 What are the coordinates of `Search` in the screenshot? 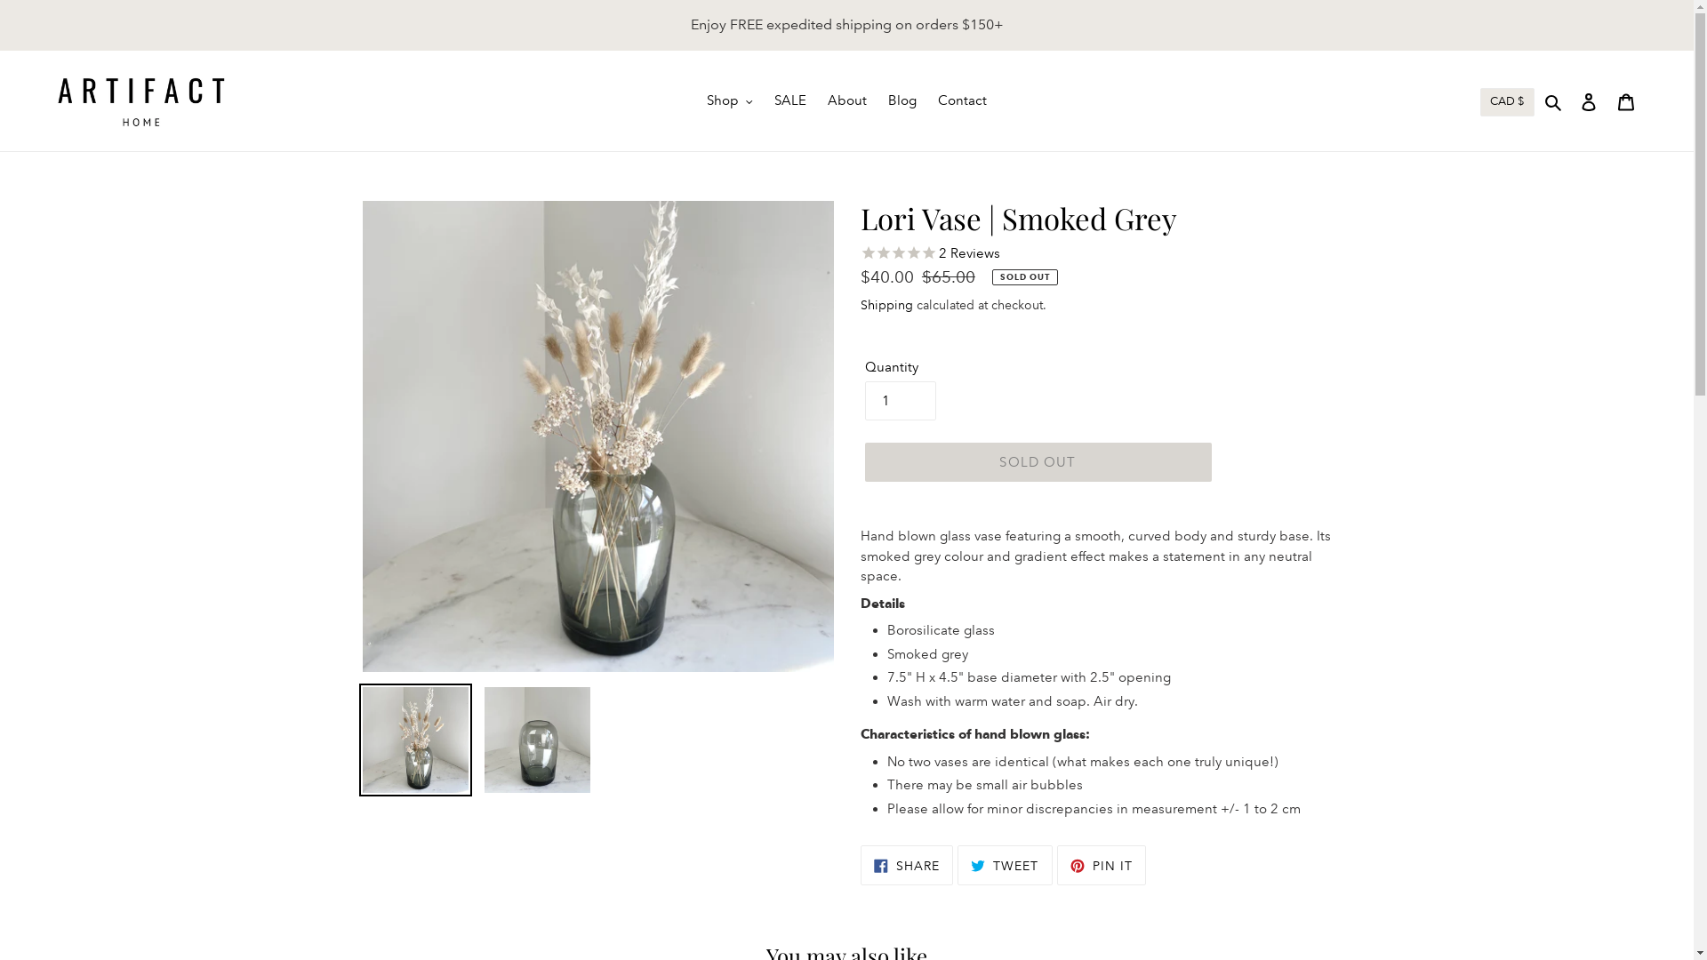 It's located at (1554, 101).